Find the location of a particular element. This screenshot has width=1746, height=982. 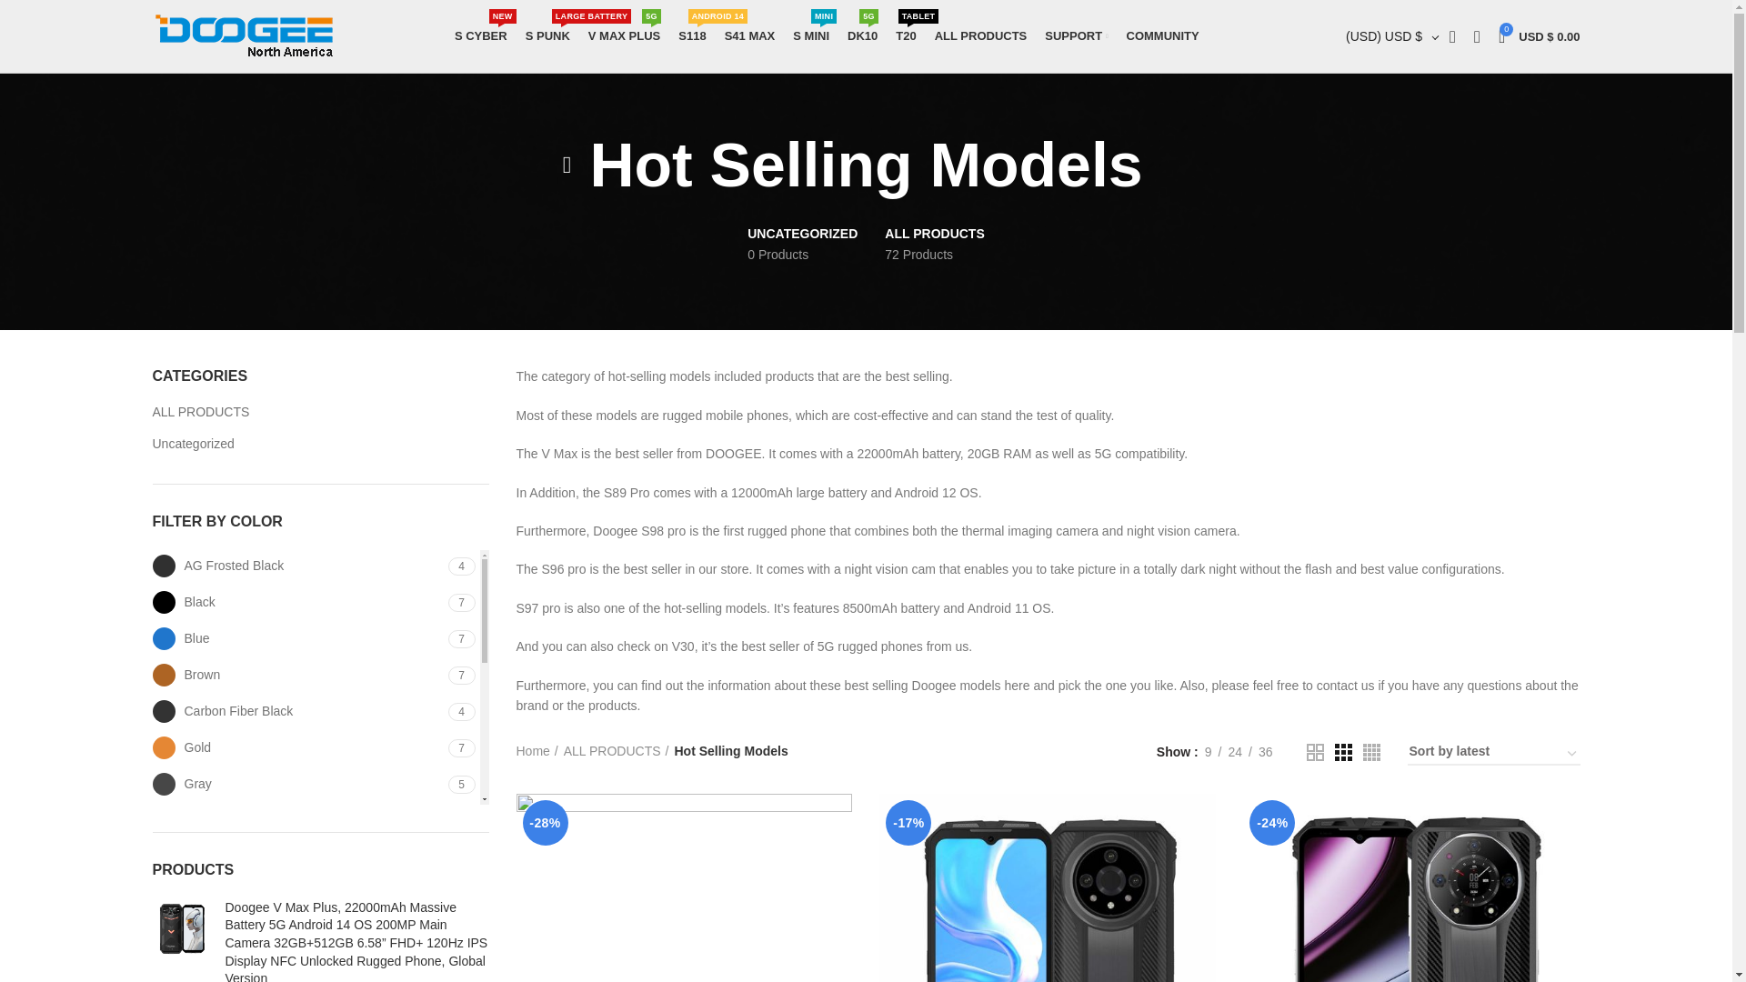

COMMUNITY is located at coordinates (480, 36).